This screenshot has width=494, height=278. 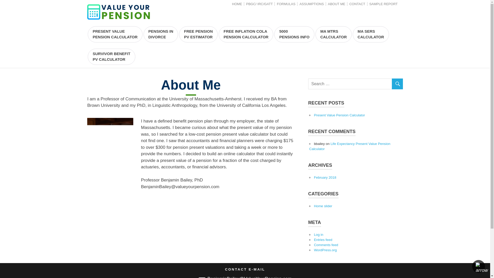 I want to click on CONTACT, so click(x=325, y=177).